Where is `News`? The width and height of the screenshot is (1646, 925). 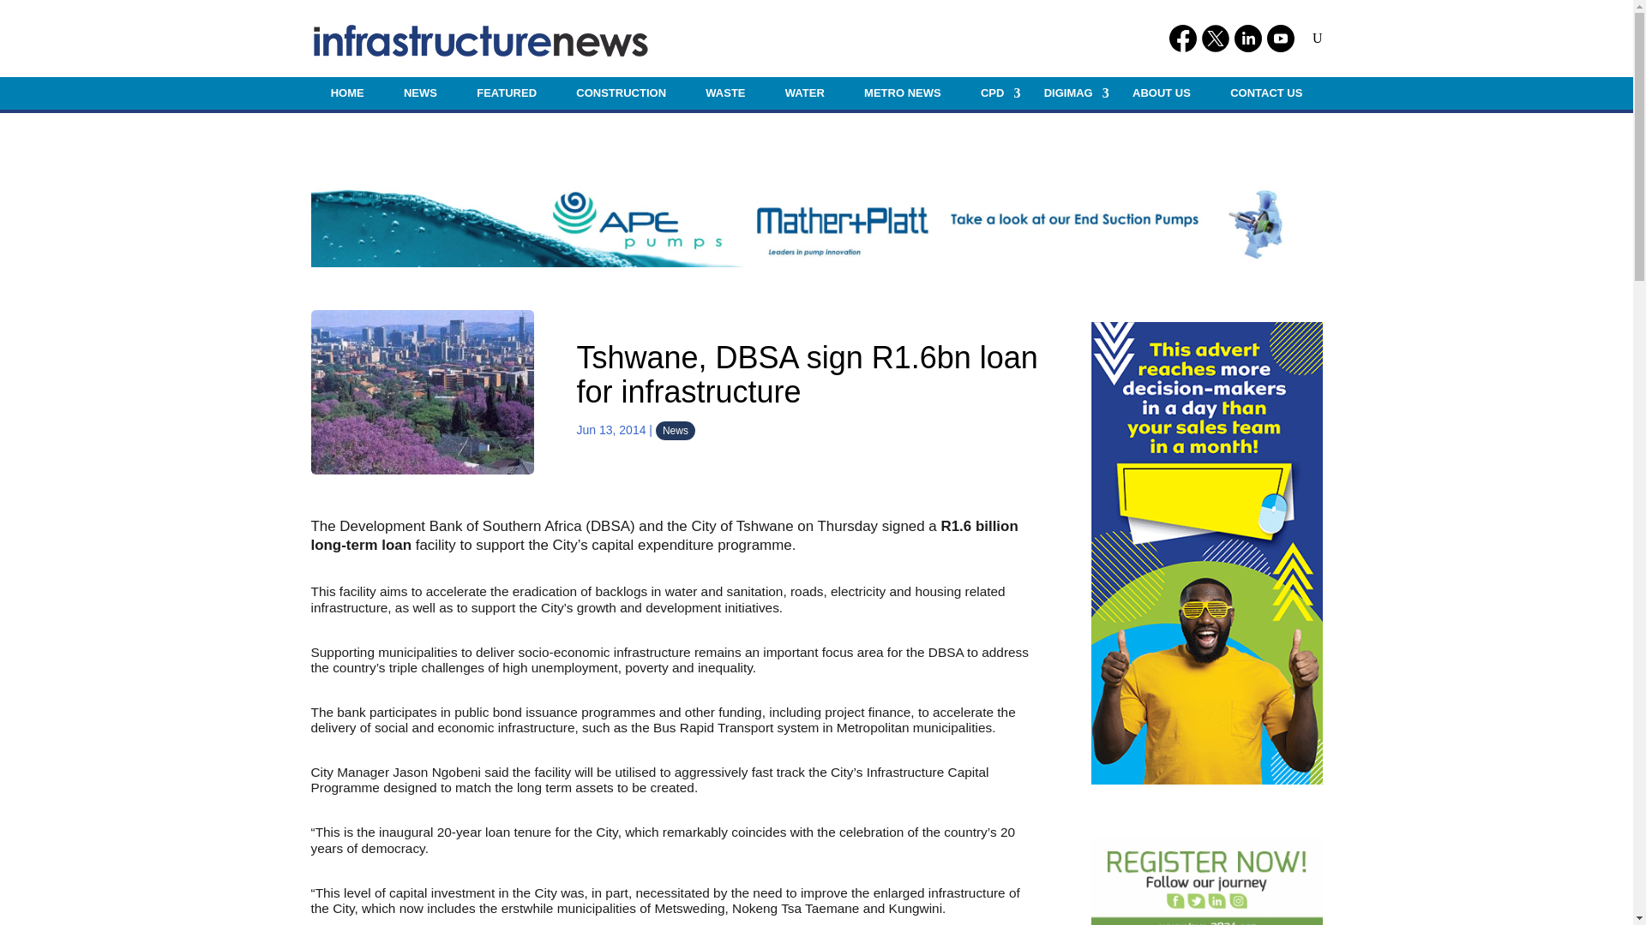
News is located at coordinates (675, 431).